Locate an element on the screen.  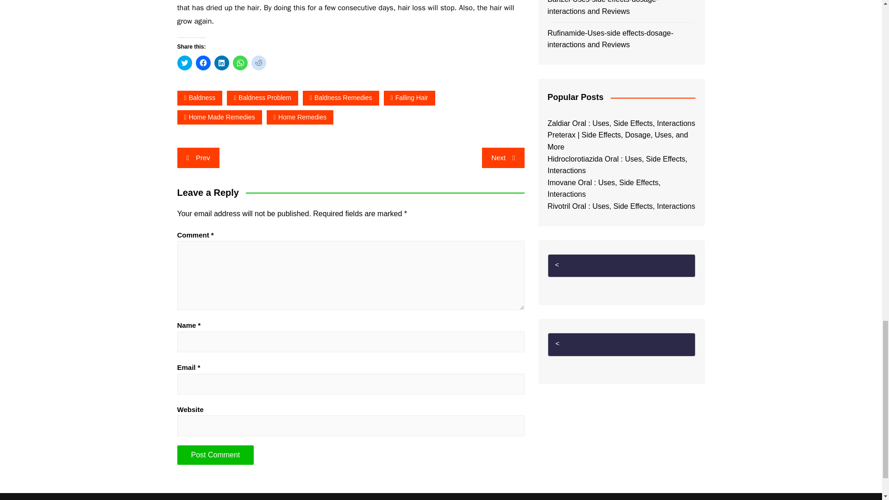
Click to share on Reddit is located at coordinates (258, 63).